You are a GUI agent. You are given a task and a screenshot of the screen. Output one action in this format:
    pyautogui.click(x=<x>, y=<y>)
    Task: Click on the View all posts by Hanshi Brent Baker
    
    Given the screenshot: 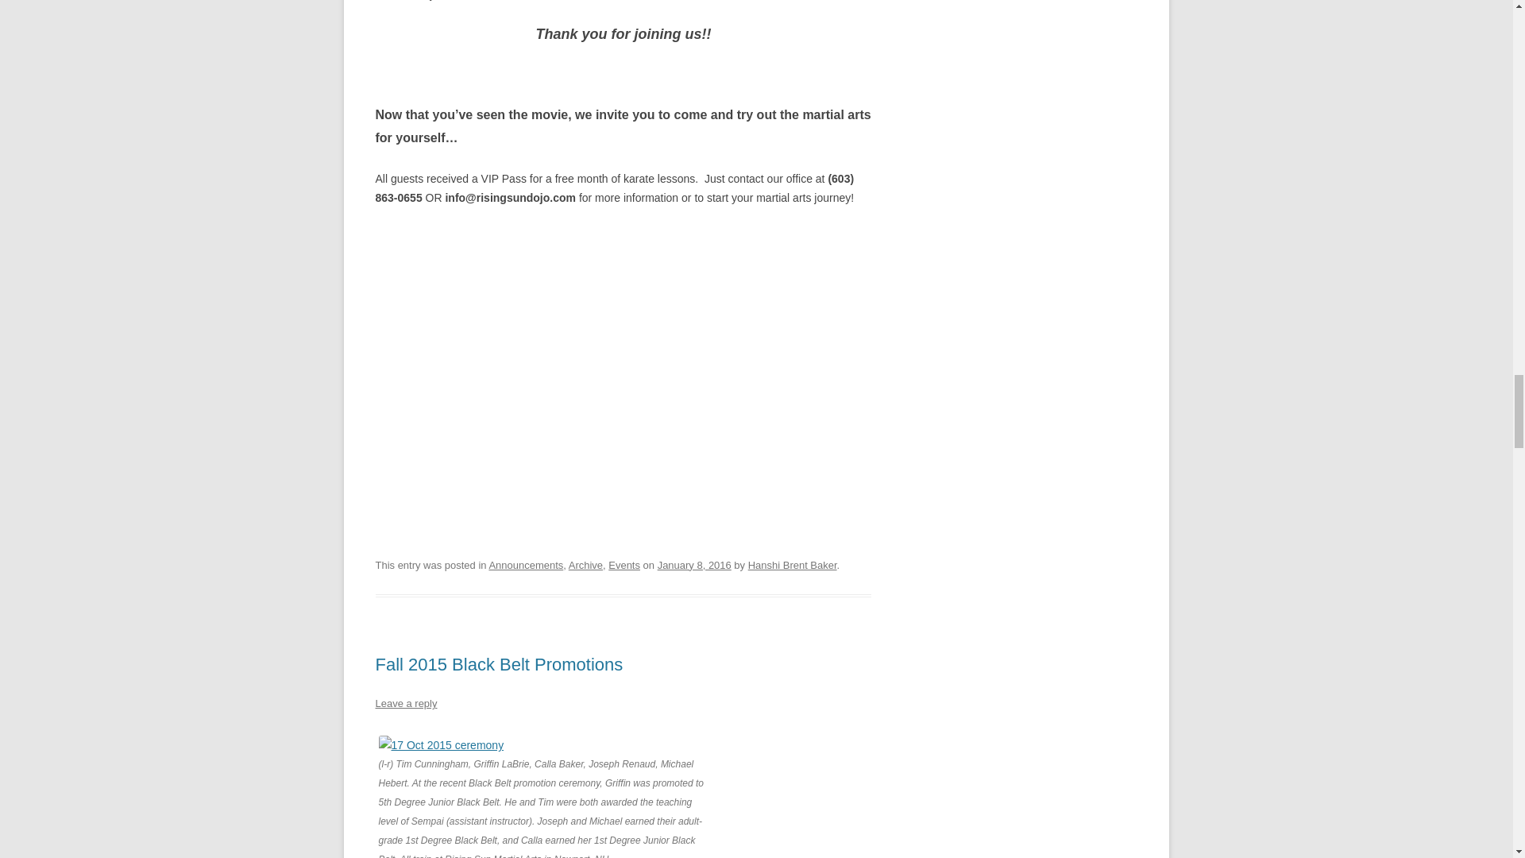 What is the action you would take?
    pyautogui.click(x=793, y=566)
    